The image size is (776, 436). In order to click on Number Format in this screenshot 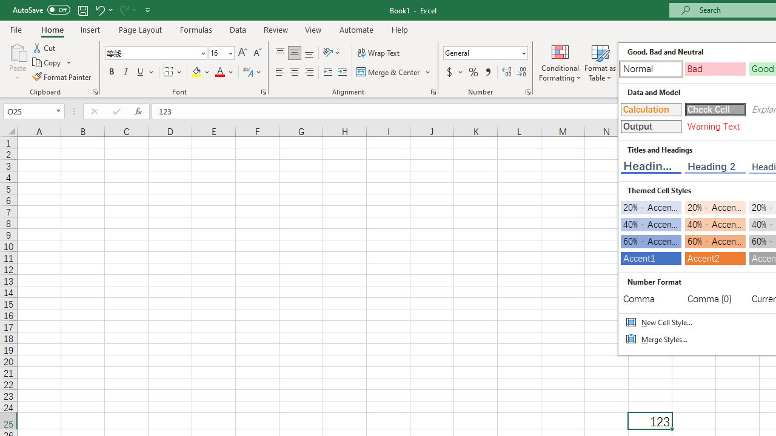, I will do `click(485, 53)`.